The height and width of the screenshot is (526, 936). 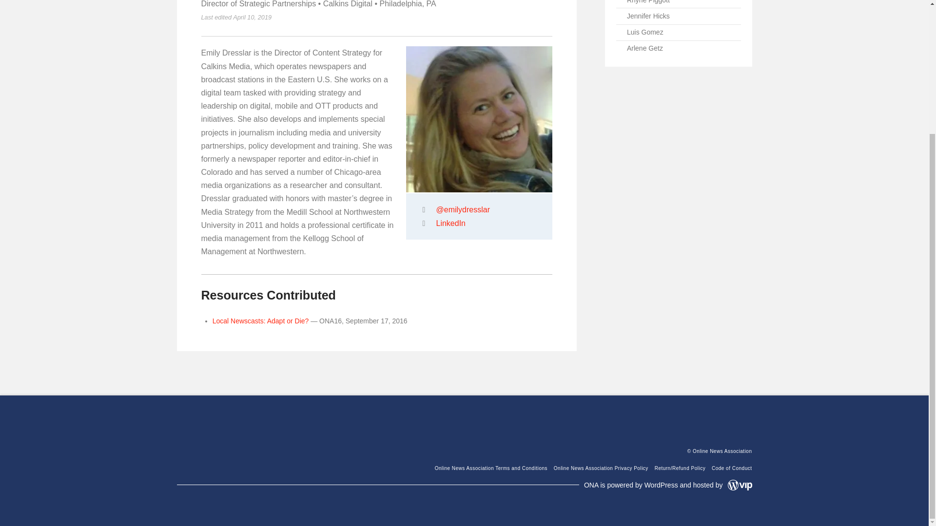 I want to click on Luis Gomez, so click(x=679, y=33).